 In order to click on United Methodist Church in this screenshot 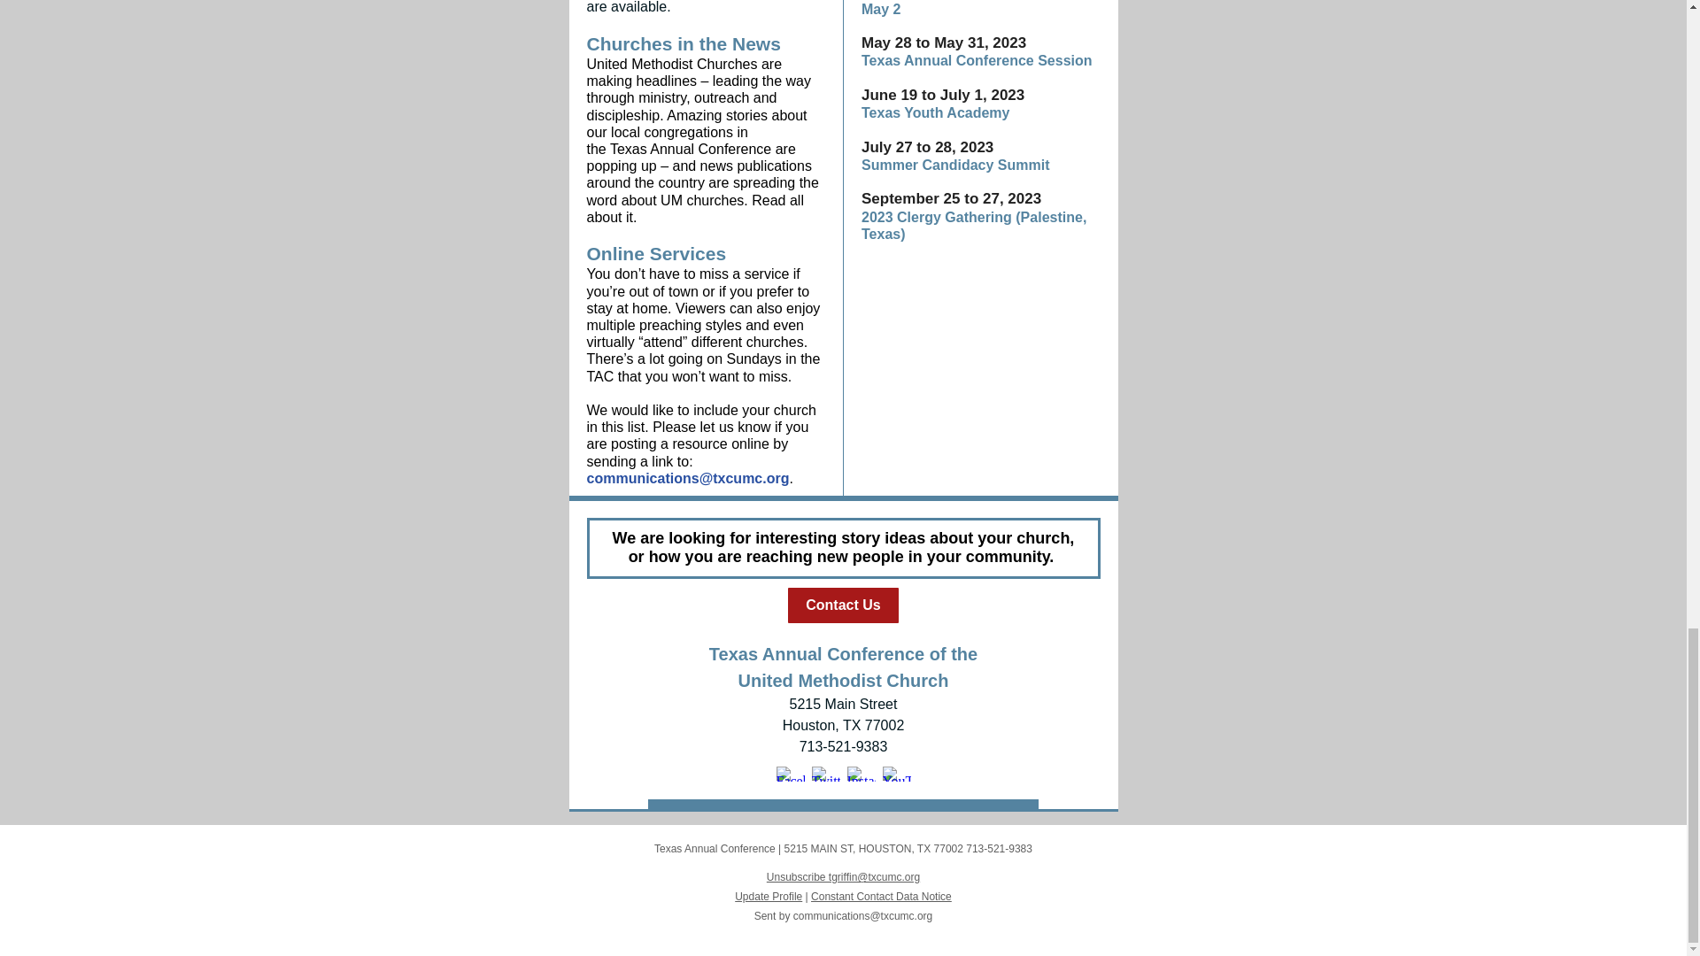, I will do `click(843, 680)`.